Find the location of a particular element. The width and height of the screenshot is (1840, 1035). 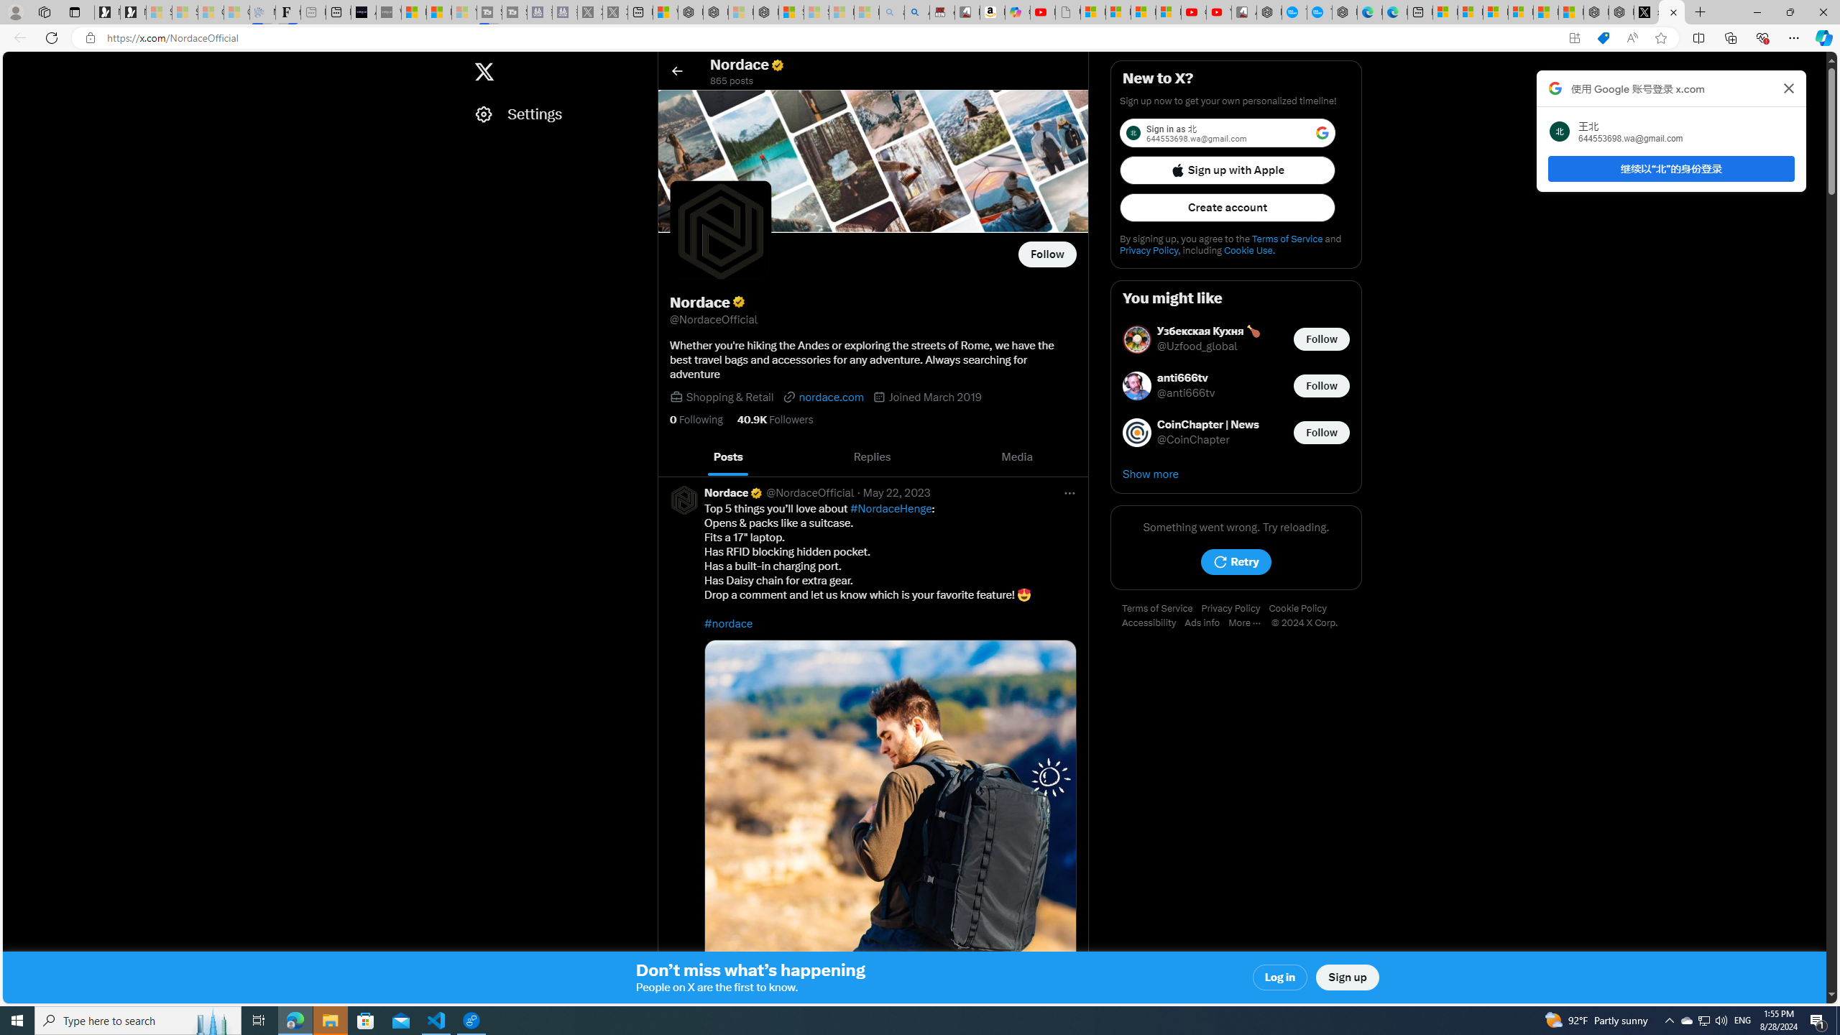

@NordaceOfficial is located at coordinates (809, 492).